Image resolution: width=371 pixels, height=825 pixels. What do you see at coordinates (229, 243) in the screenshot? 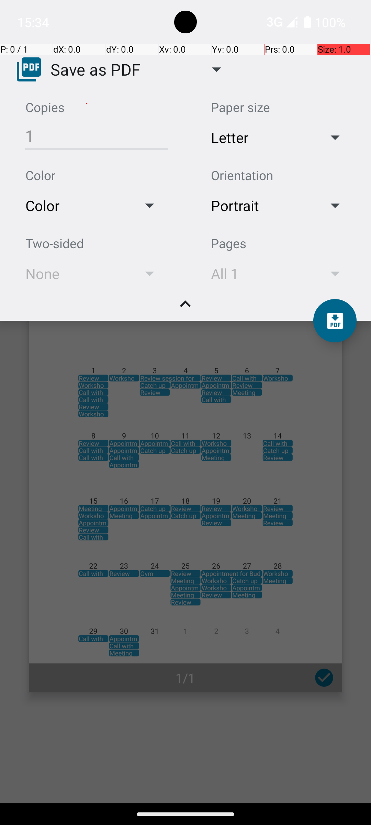
I see `Pages` at bounding box center [229, 243].